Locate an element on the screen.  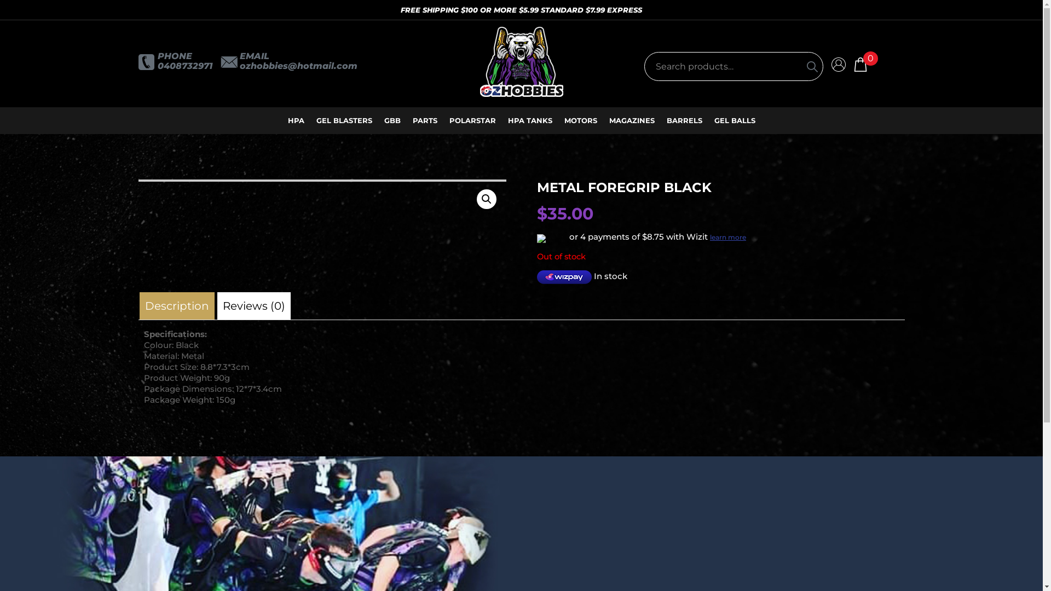
GEL BLASTERS is located at coordinates (344, 120).